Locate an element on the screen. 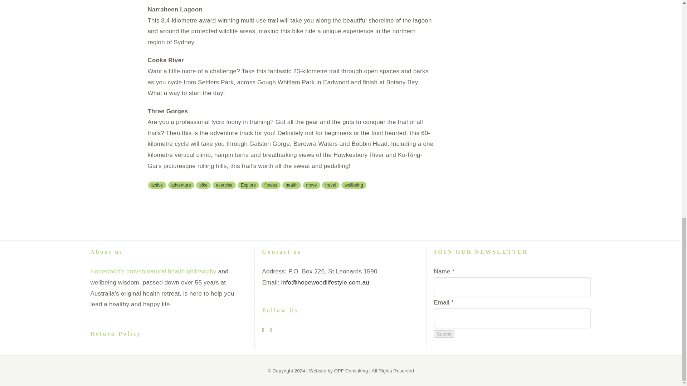  active is located at coordinates (157, 185).